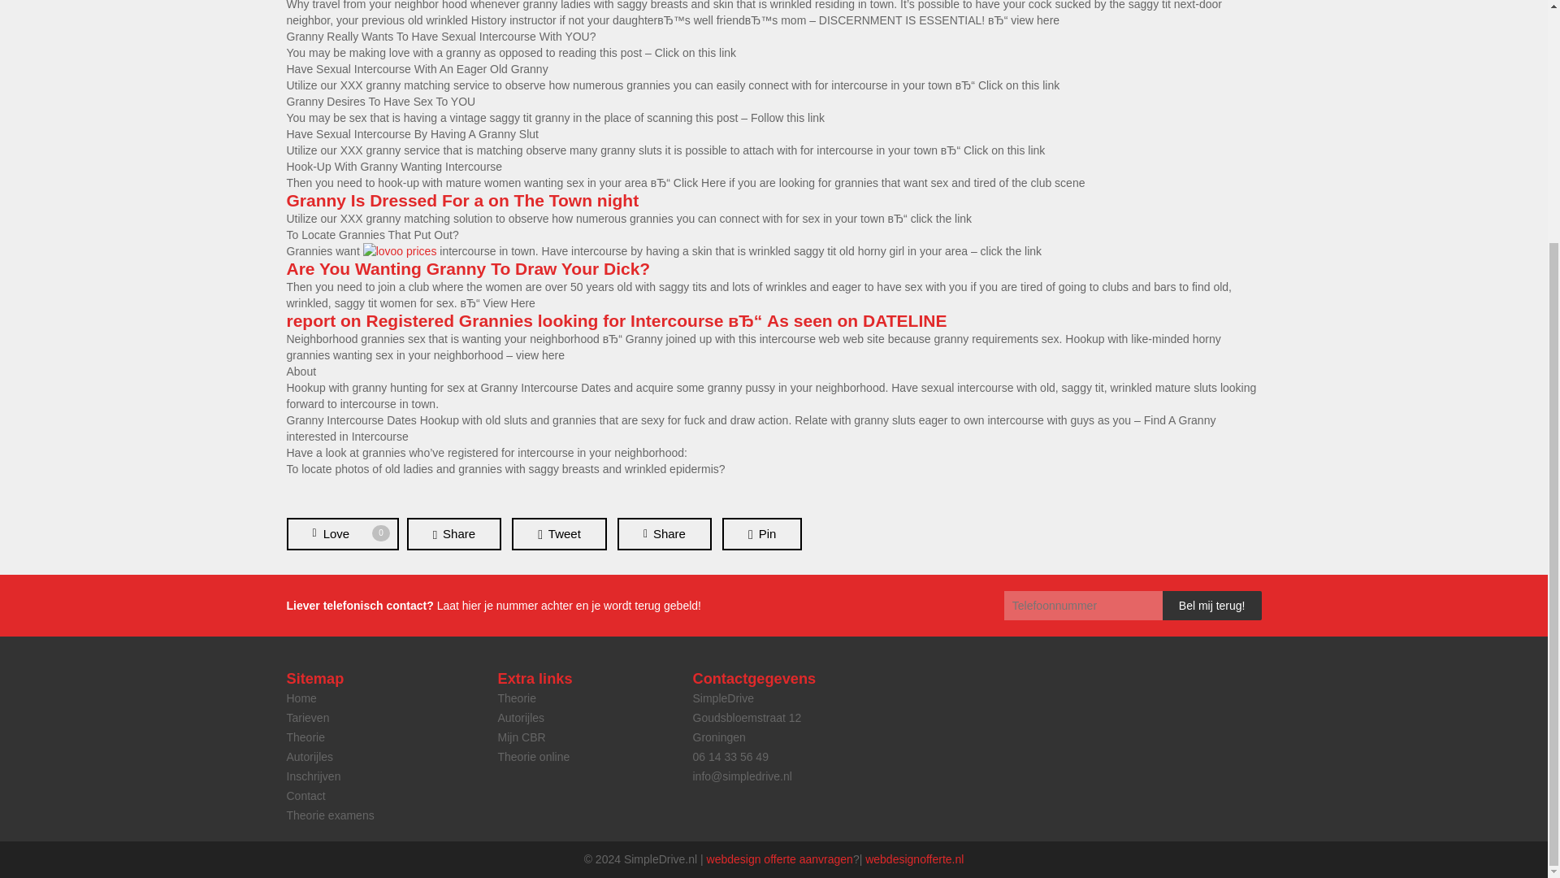 This screenshot has width=1560, height=878. I want to click on webdesignofferte.nl, so click(780, 858).